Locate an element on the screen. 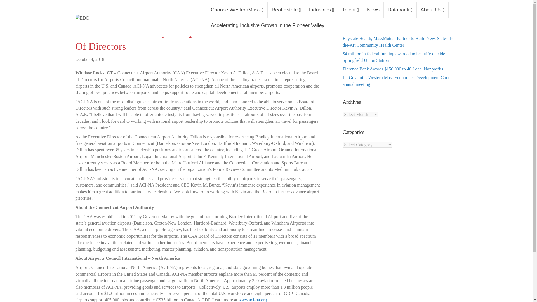  Real Estate is located at coordinates (286, 10).